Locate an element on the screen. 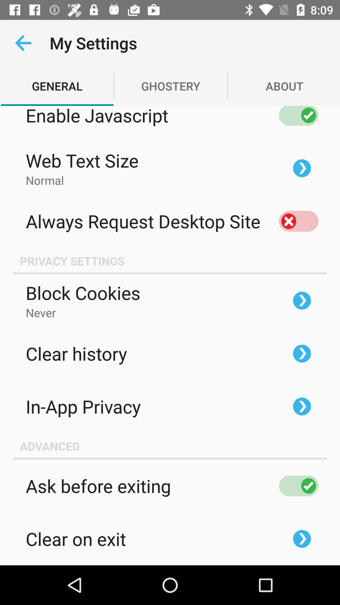 The width and height of the screenshot is (340, 605). click on the arrow button beside block cookies is located at coordinates (302, 301).